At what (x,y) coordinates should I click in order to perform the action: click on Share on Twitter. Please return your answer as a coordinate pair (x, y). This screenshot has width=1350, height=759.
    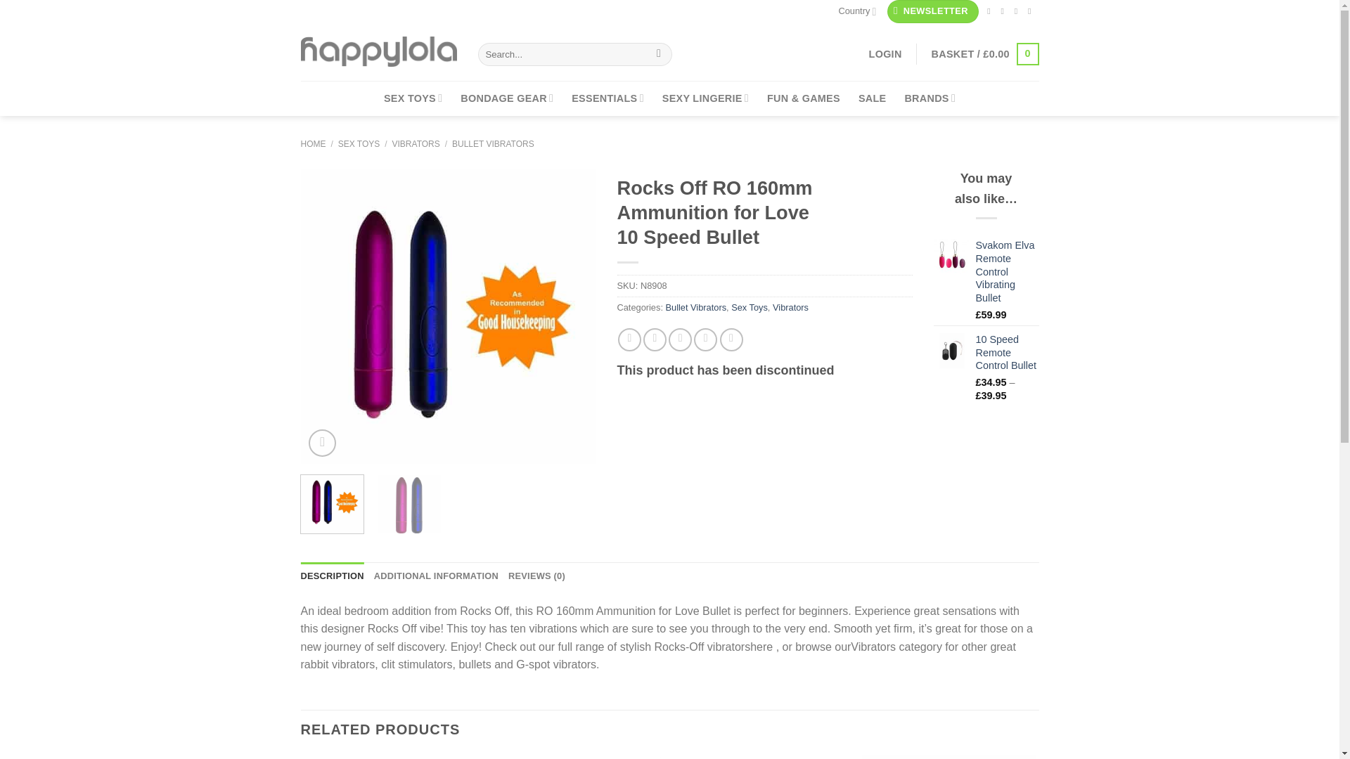
    Looking at the image, I should click on (655, 339).